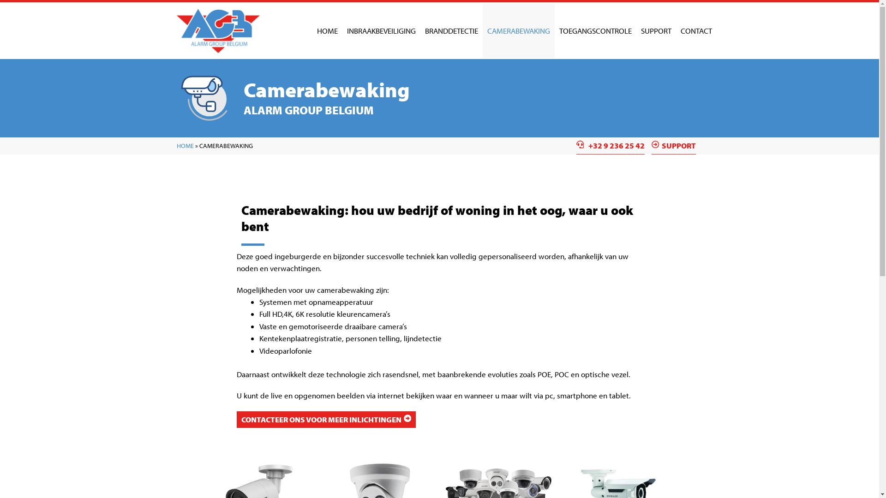 The width and height of the screenshot is (886, 498). I want to click on SUPPORT, so click(674, 146).